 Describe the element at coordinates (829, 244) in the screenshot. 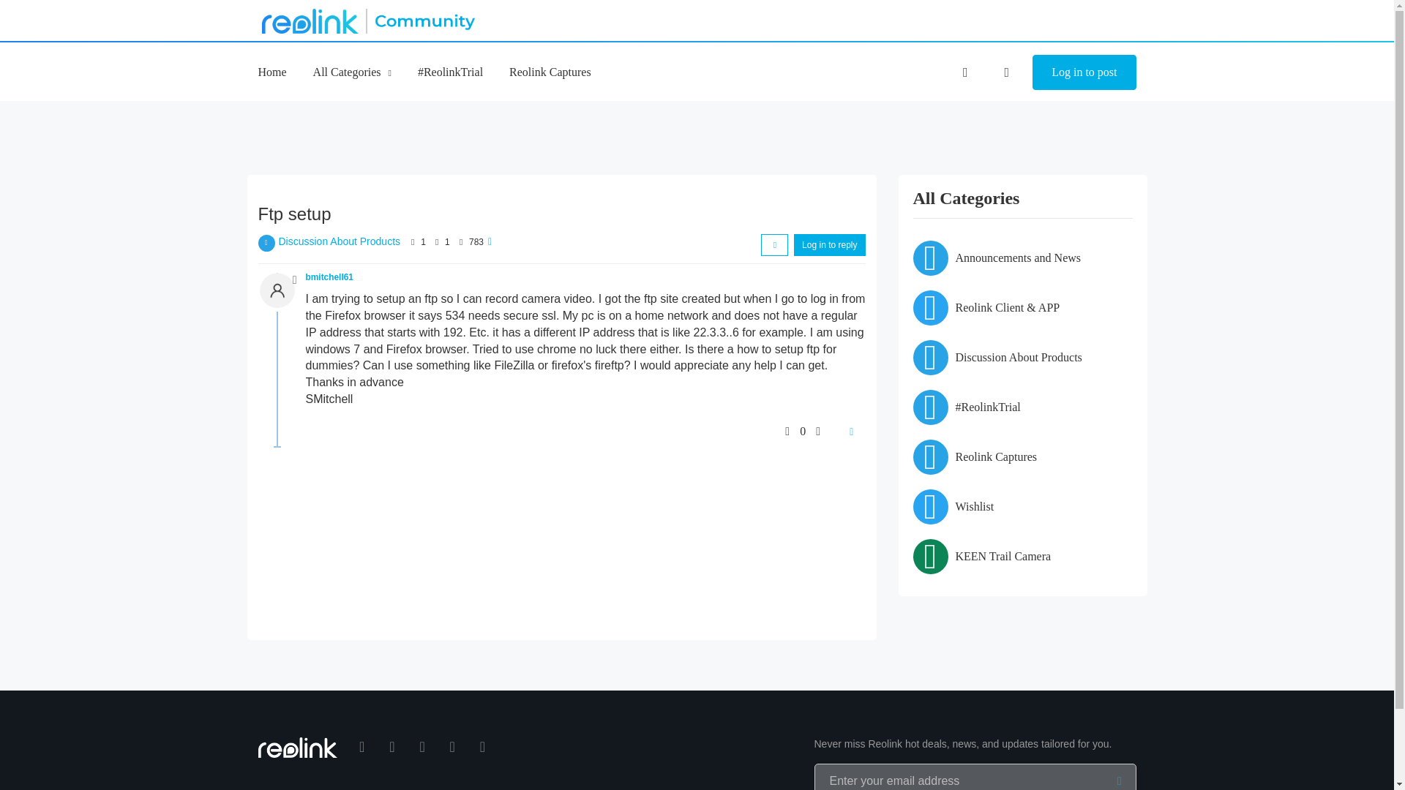

I see `Log in to reply` at that location.